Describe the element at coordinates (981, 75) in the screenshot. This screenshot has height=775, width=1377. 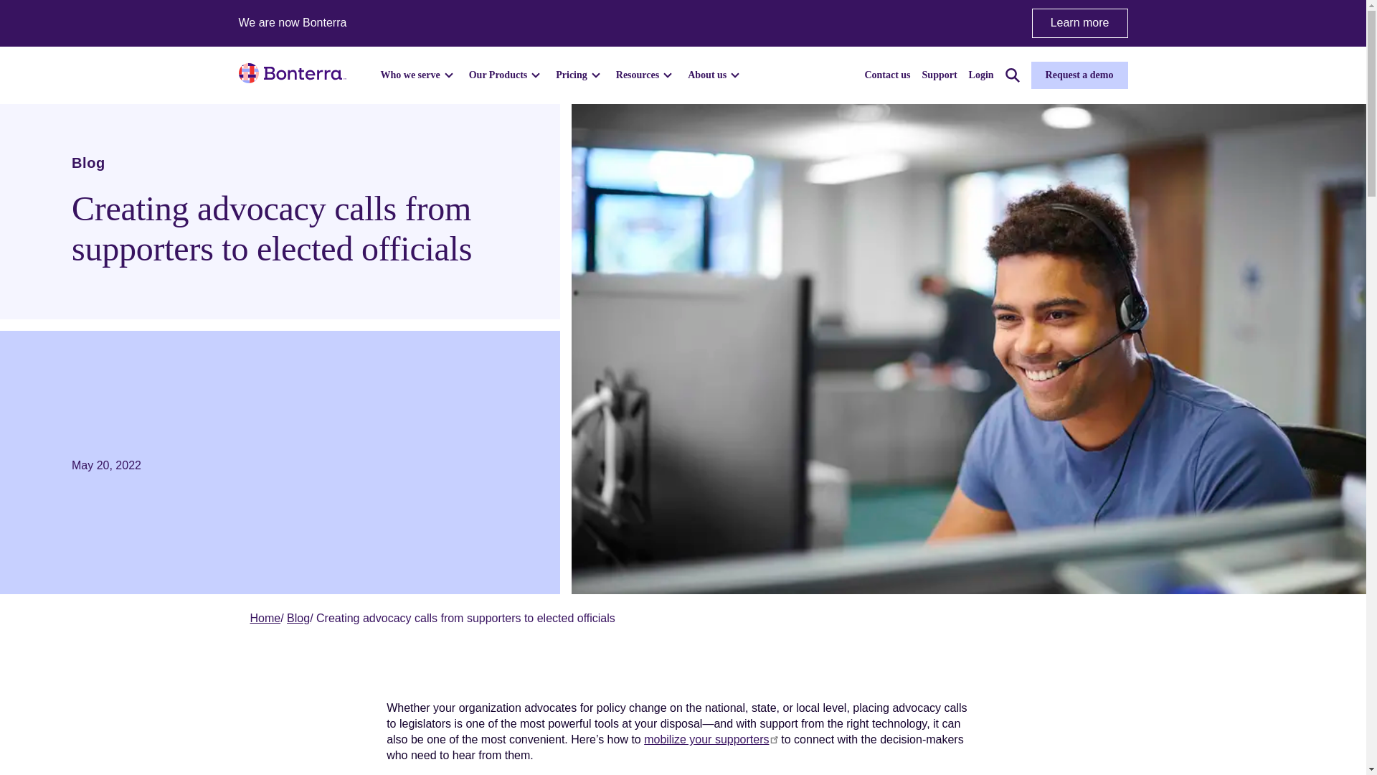
I see `Login` at that location.